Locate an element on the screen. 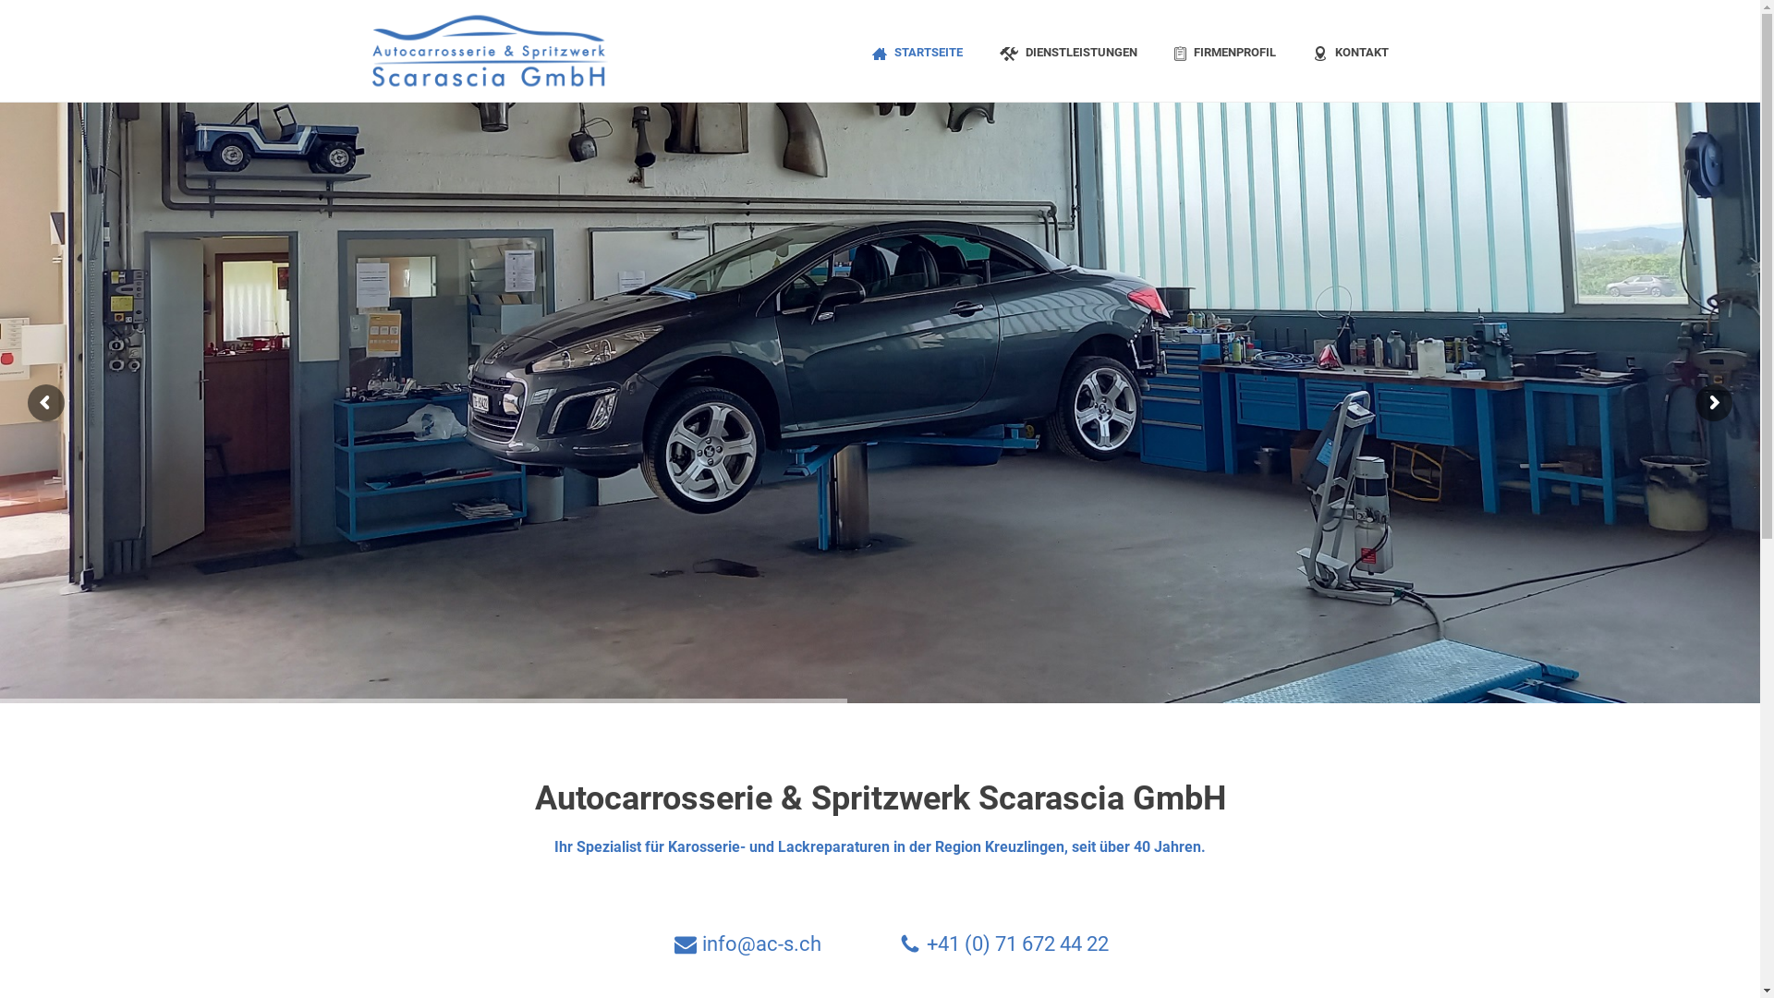  STARTSEITE is located at coordinates (917, 51).